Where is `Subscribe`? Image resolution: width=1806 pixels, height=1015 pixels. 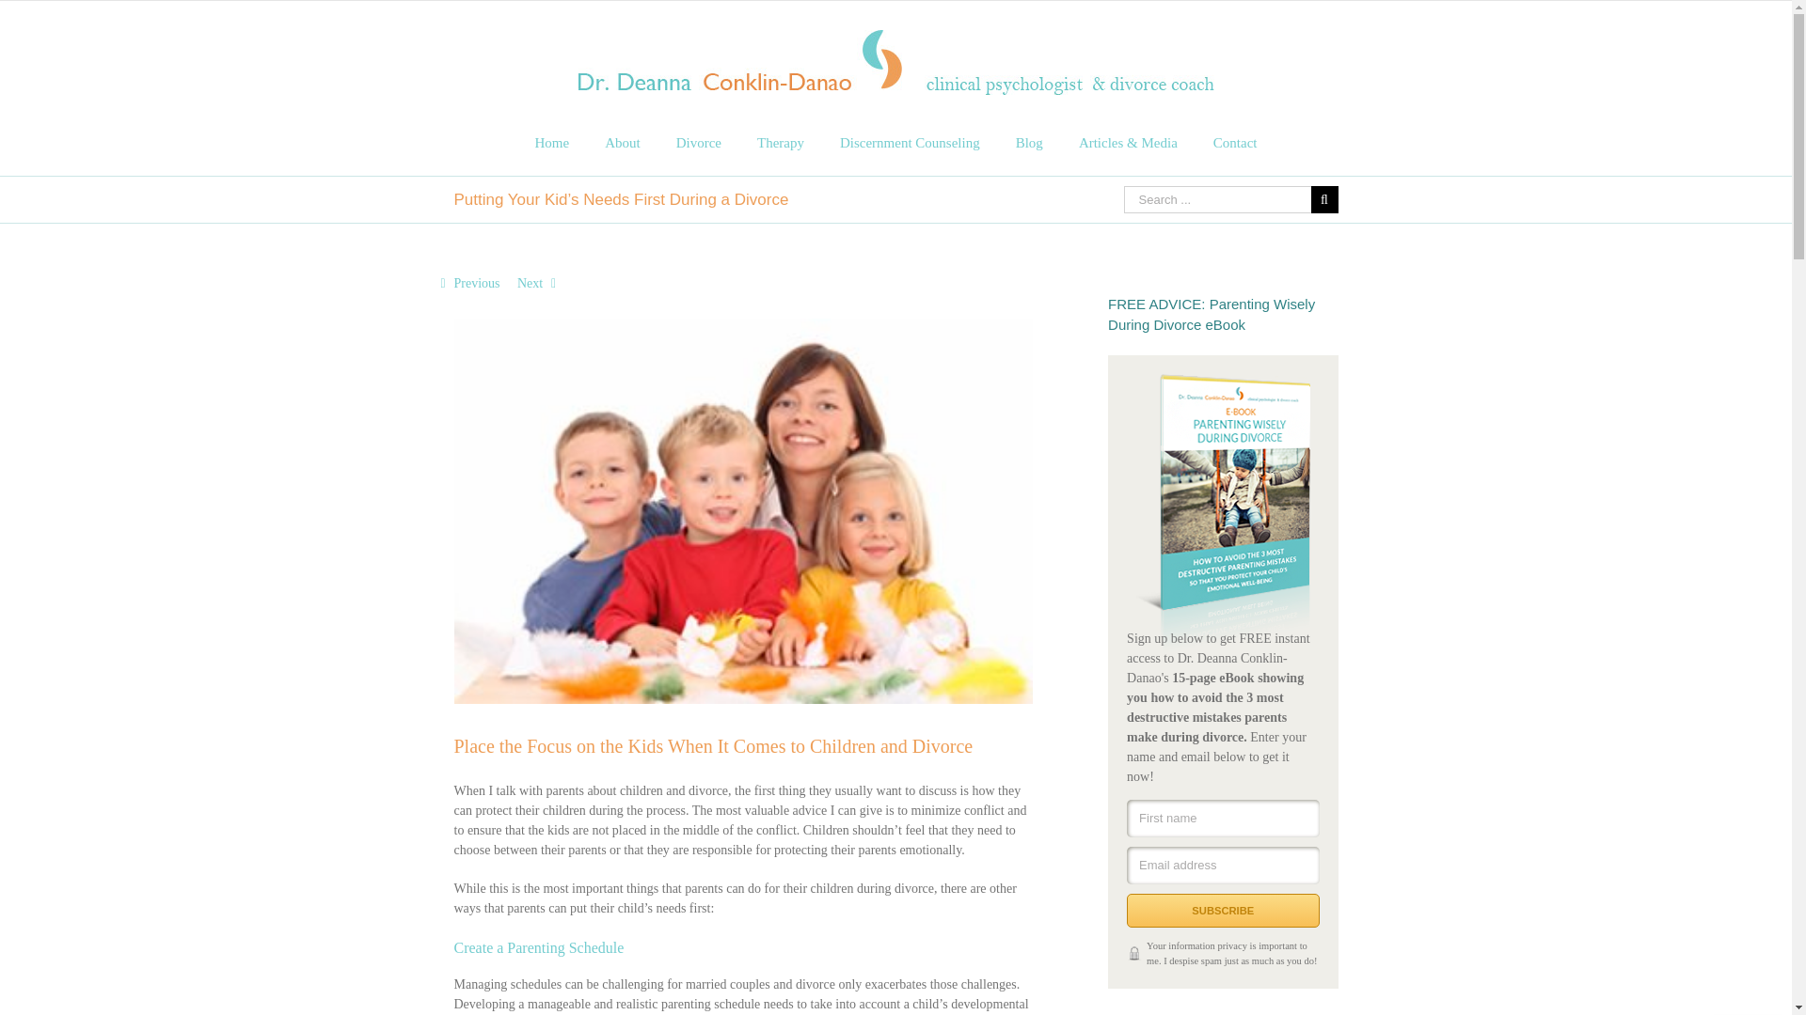
Subscribe is located at coordinates (1223, 911).